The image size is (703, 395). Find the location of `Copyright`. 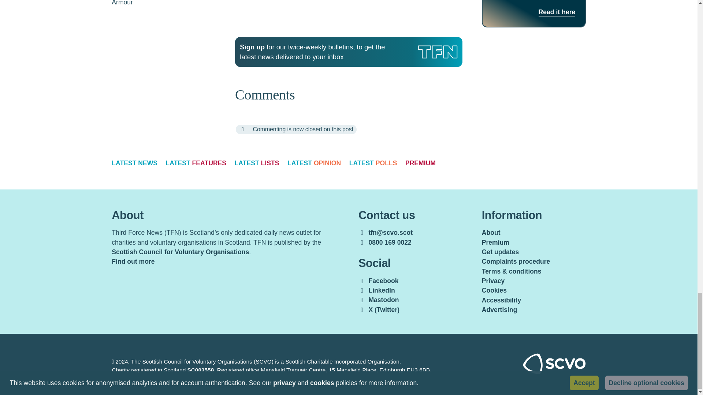

Copyright is located at coordinates (113, 361).